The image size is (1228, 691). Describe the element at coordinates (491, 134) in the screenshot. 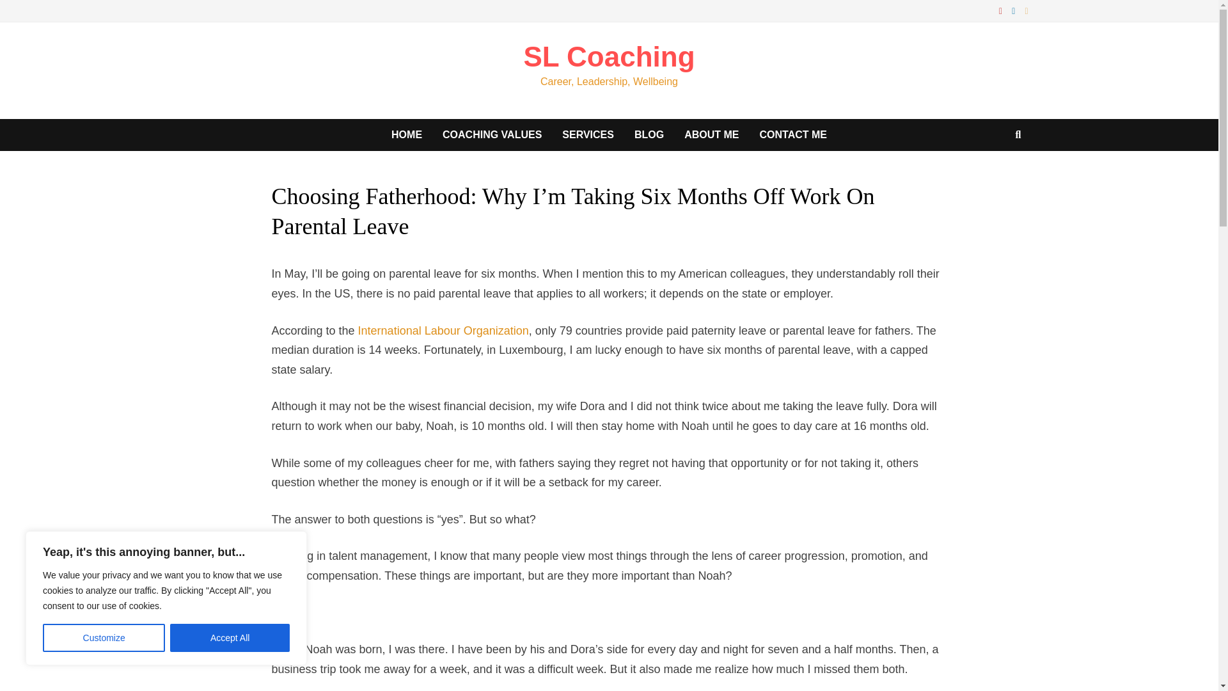

I see `COACHING VALUES` at that location.